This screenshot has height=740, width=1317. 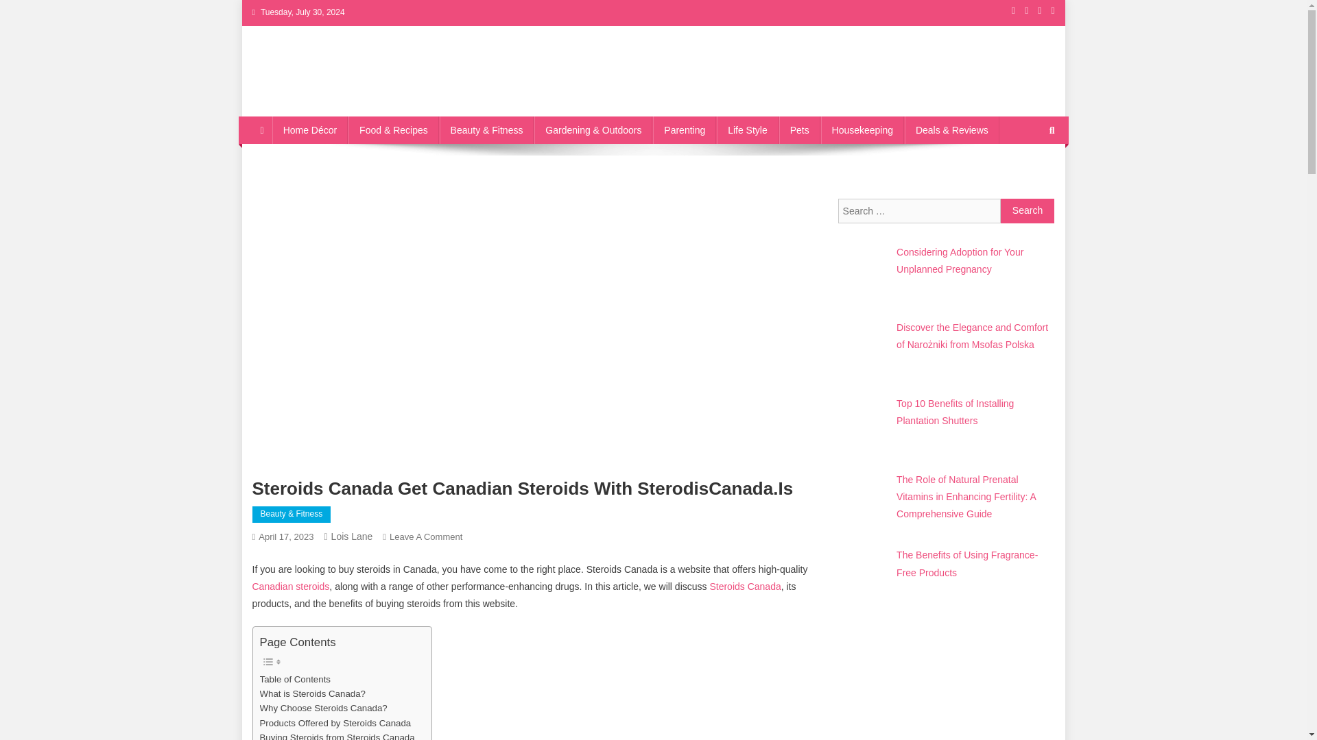 I want to click on Products Offered by Steroids Canada, so click(x=335, y=723).